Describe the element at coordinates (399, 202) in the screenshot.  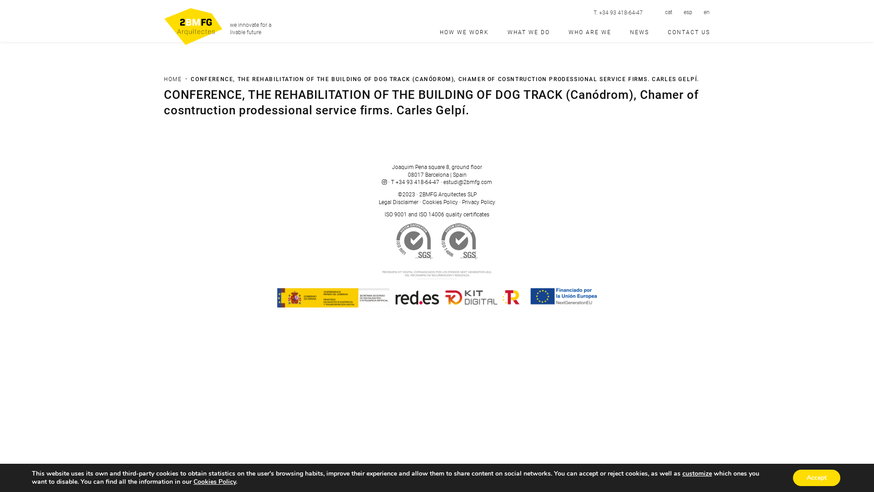
I see `Legal Disclaimer` at that location.